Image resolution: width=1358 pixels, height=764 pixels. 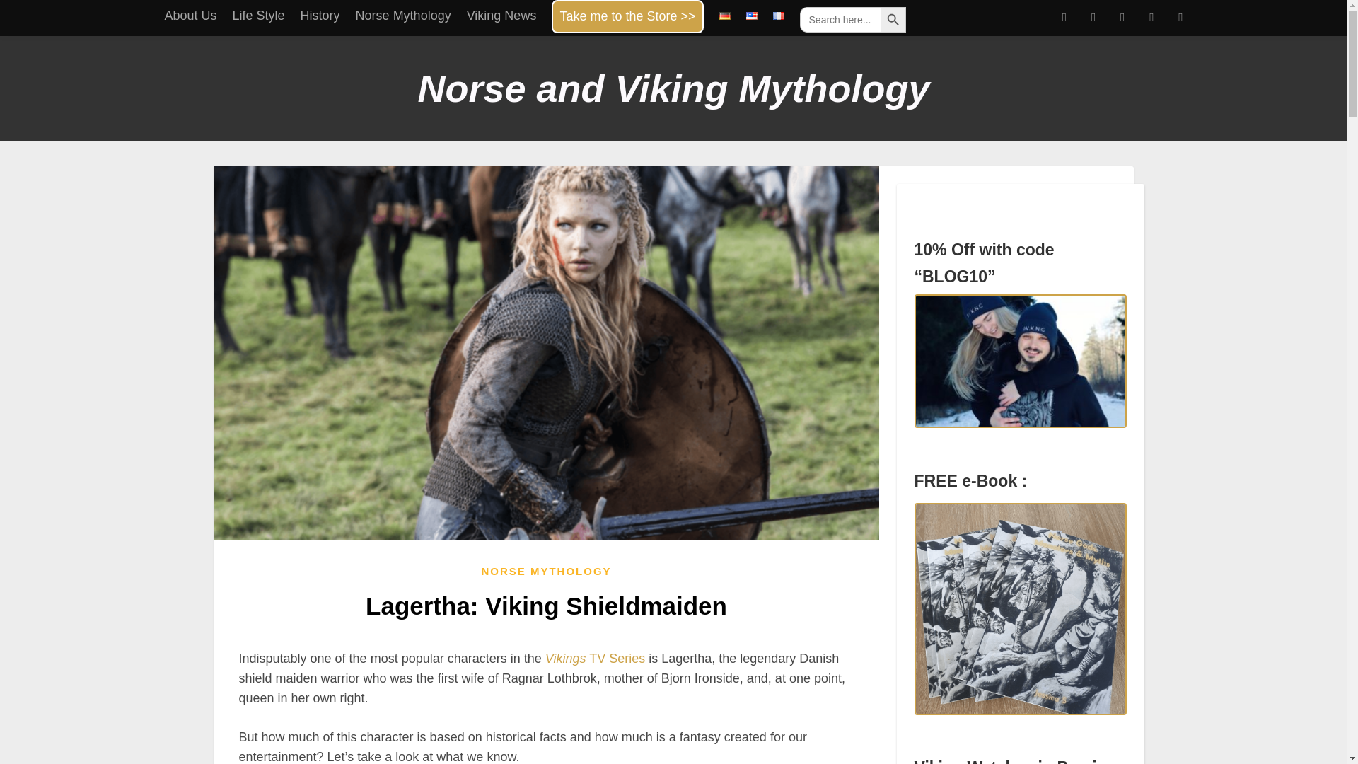 What do you see at coordinates (320, 12) in the screenshot?
I see `History` at bounding box center [320, 12].